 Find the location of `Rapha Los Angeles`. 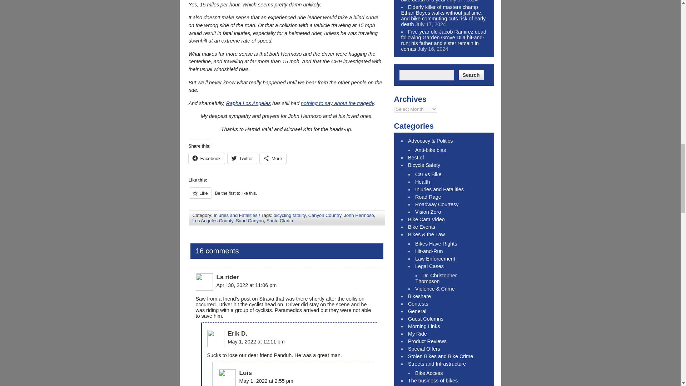

Rapha Los Angeles is located at coordinates (249, 103).